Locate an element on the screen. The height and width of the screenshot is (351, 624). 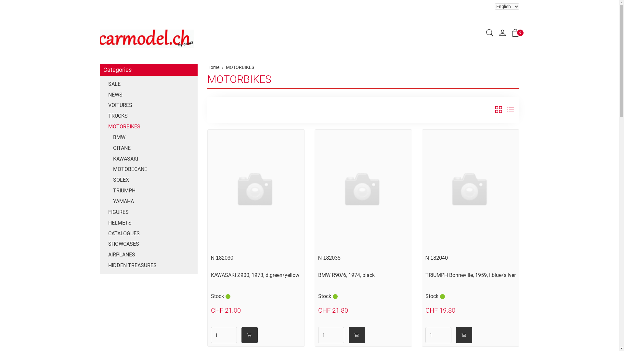
SOLEX is located at coordinates (149, 180).